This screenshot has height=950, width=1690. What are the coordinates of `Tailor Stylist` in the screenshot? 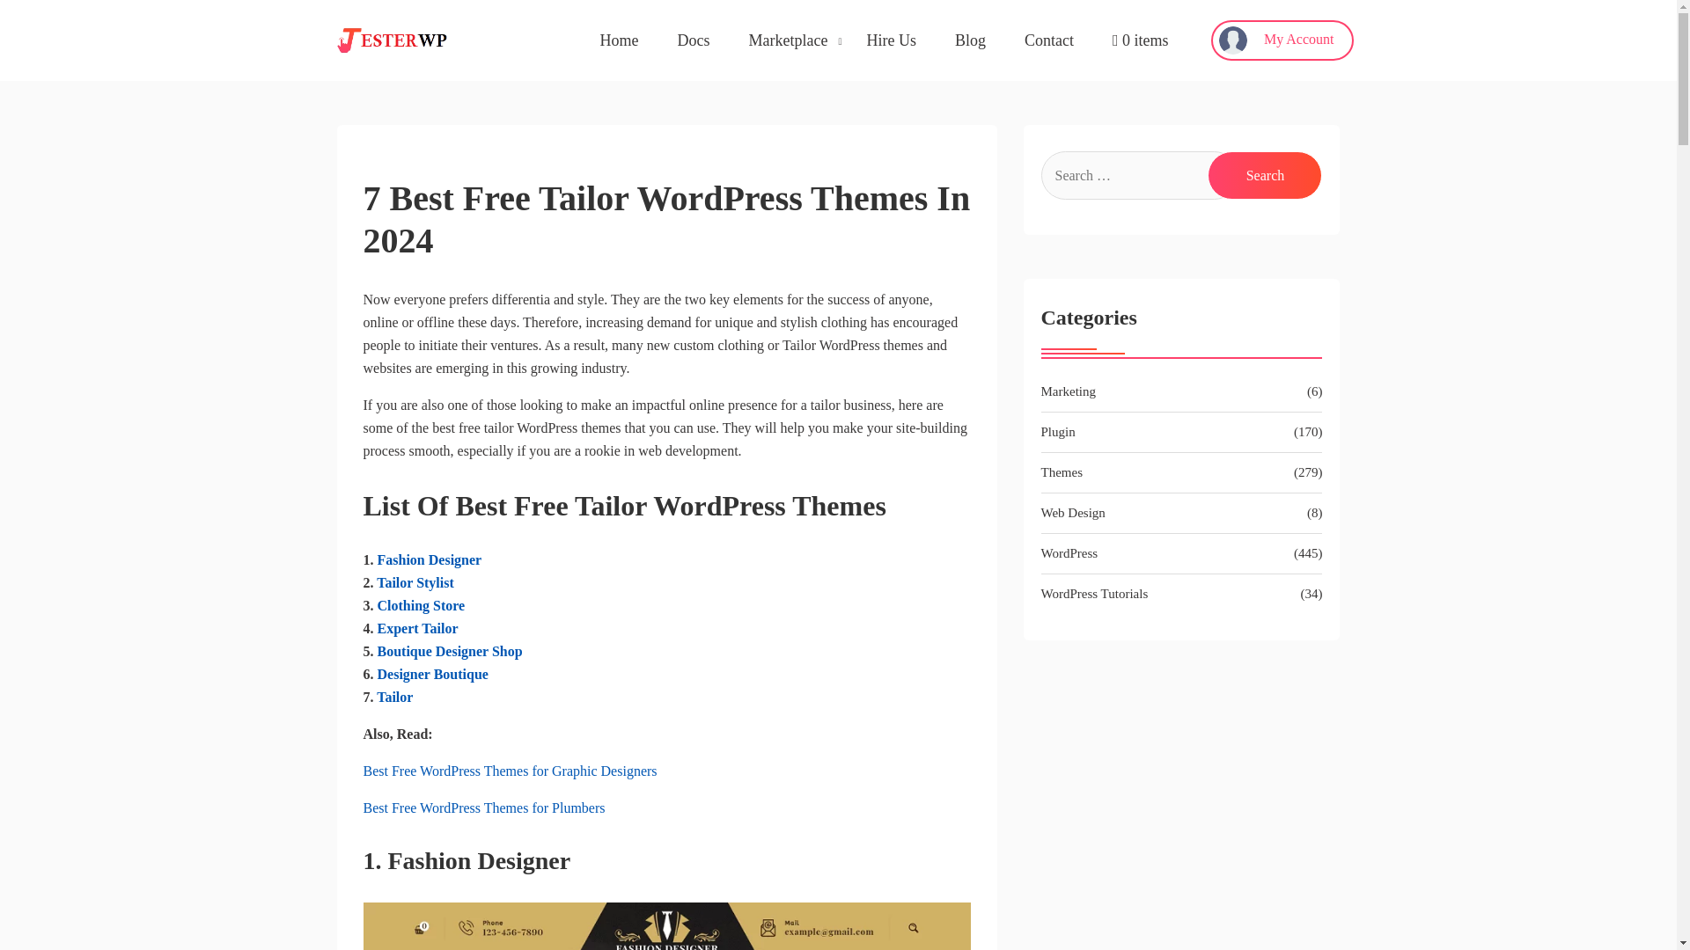 It's located at (415, 582).